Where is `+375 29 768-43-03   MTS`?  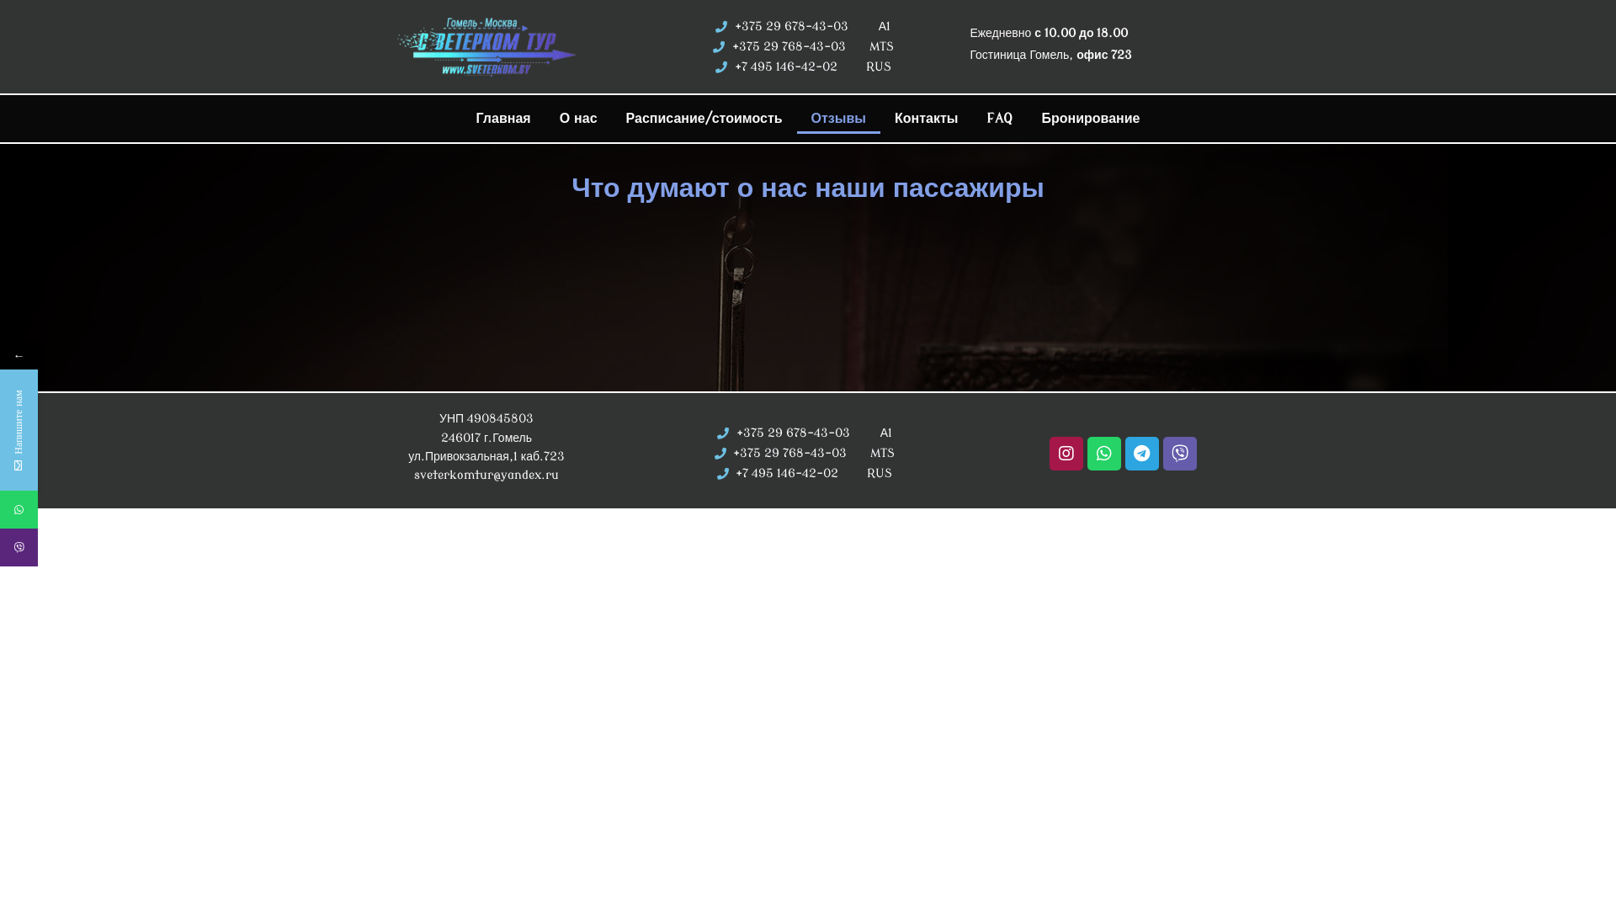 +375 29 768-43-03   MTS is located at coordinates (803, 47).